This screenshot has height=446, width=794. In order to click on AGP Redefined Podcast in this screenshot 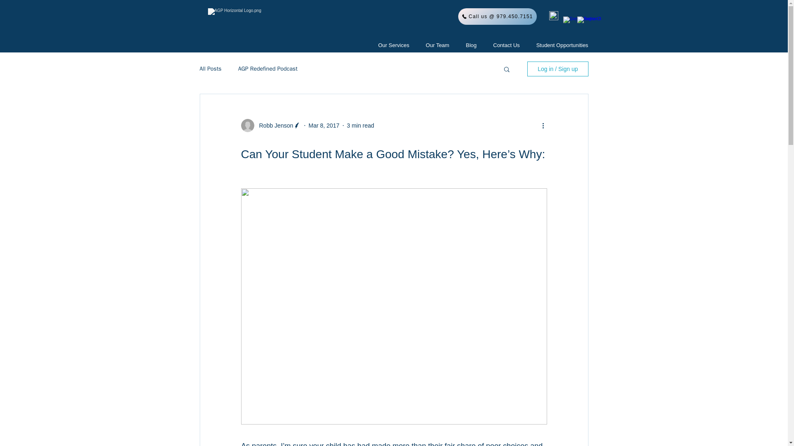, I will do `click(268, 69)`.